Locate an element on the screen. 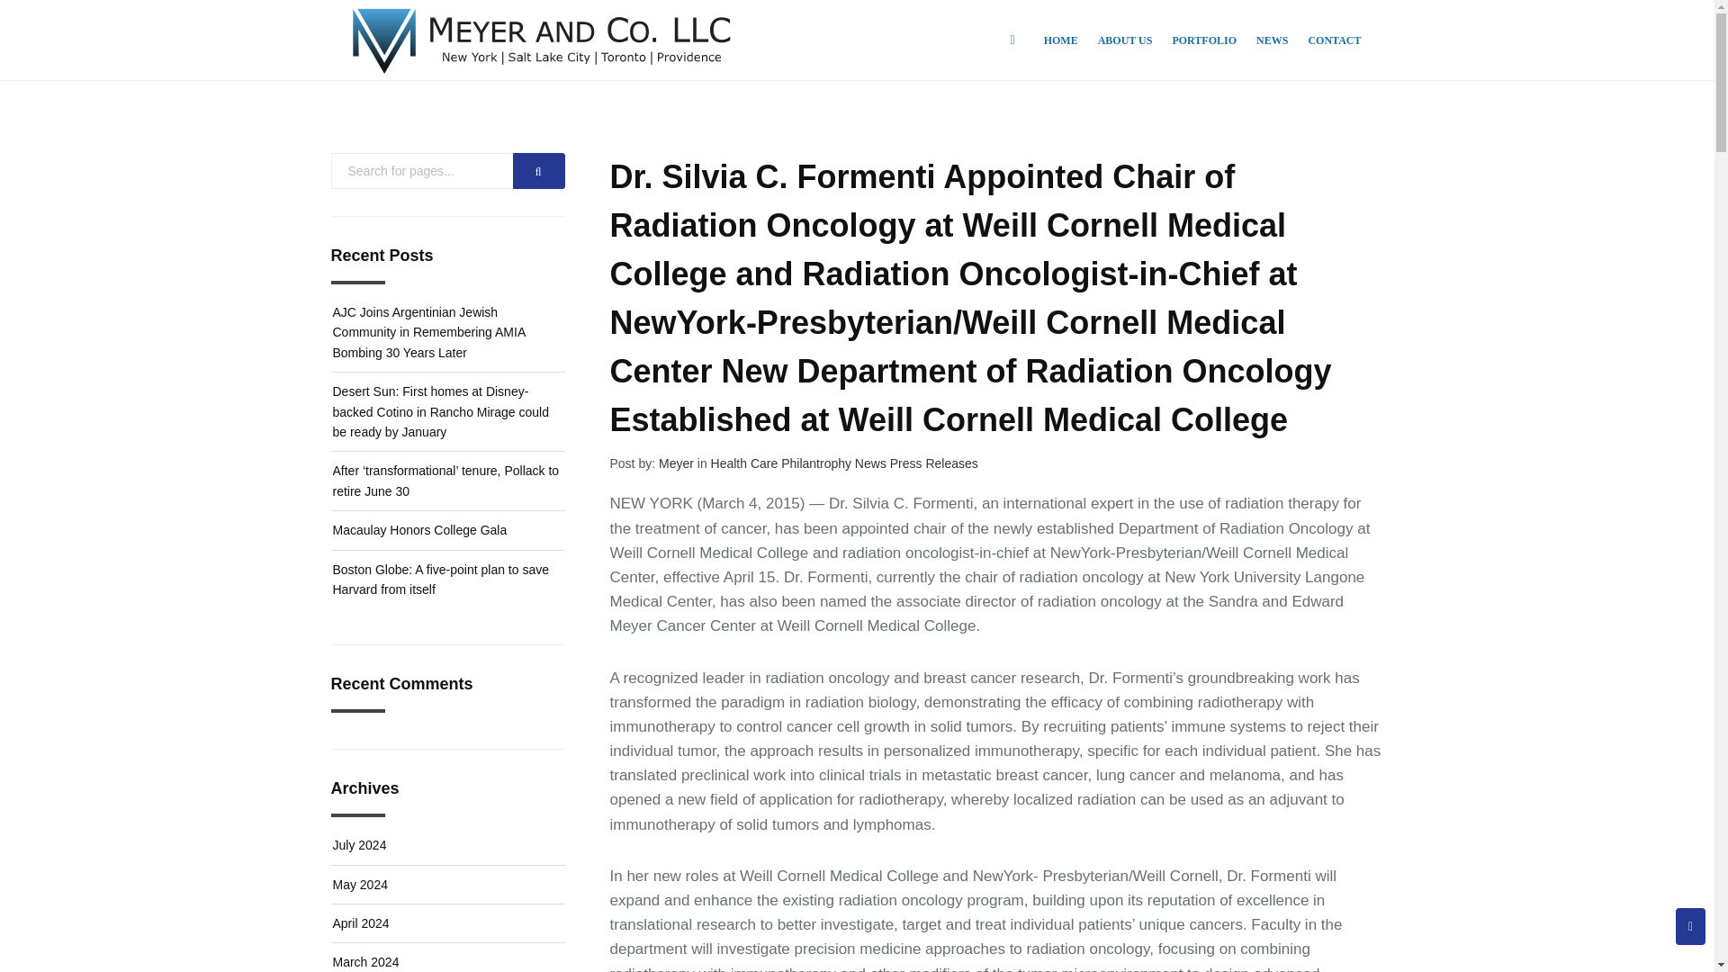 The width and height of the screenshot is (1728, 972). April 2024 is located at coordinates (362, 923).